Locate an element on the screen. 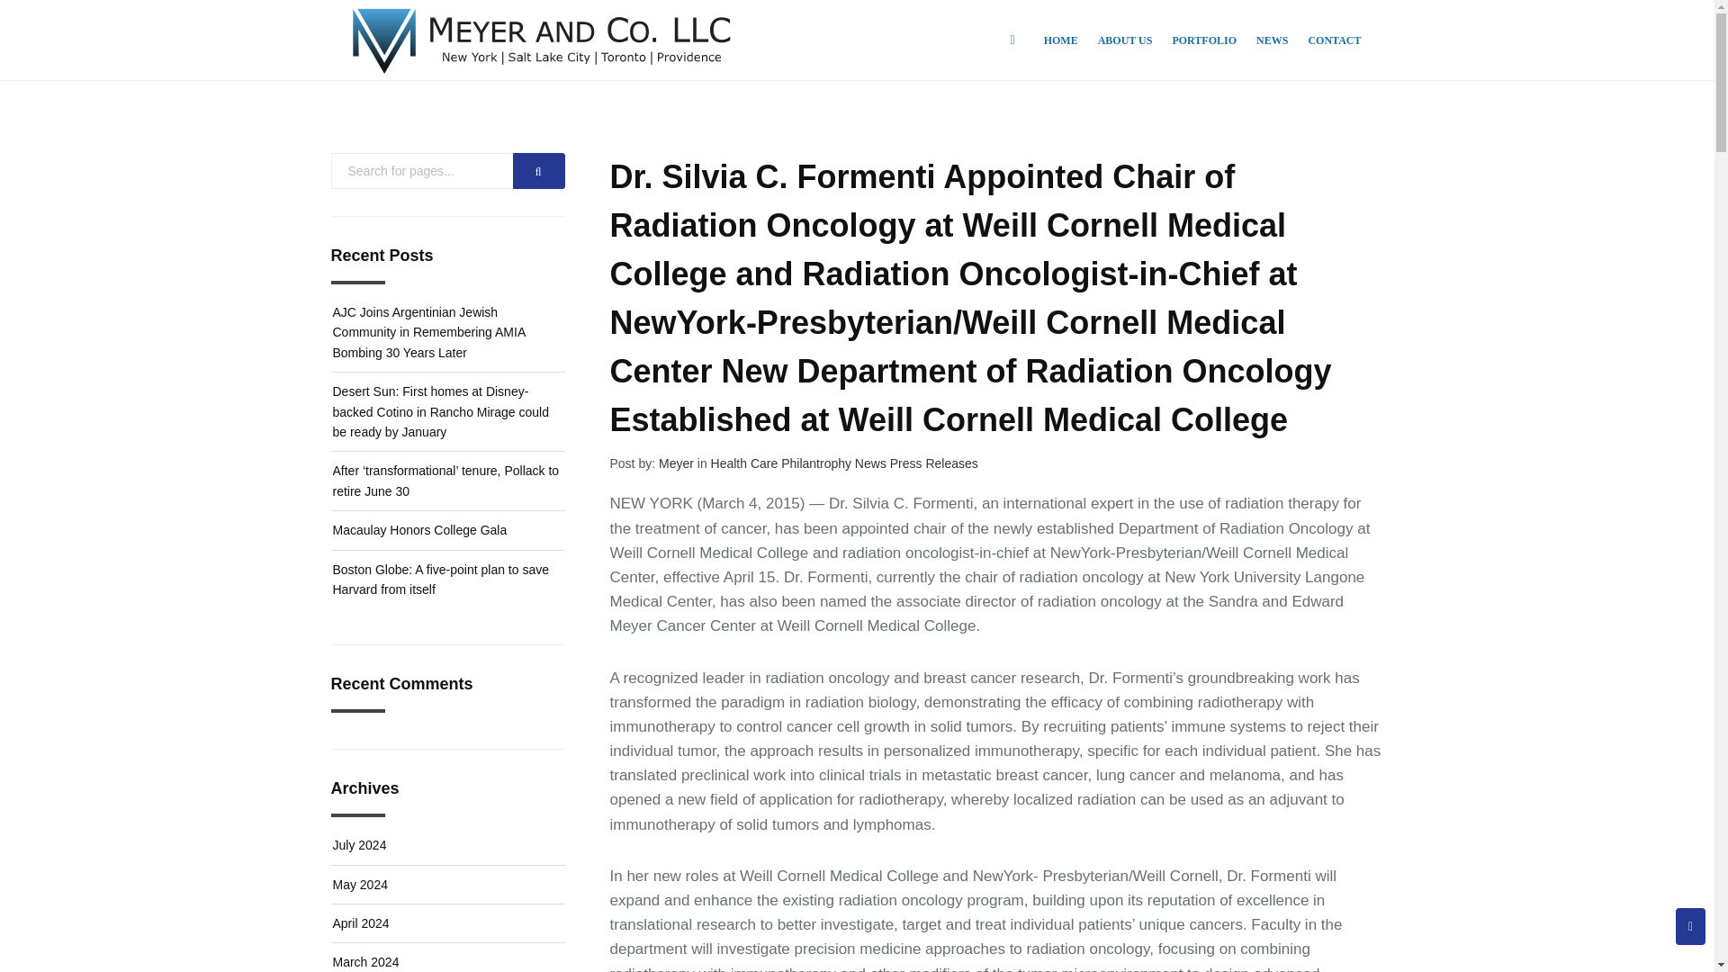 The width and height of the screenshot is (1728, 972). April 2024 is located at coordinates (362, 923).